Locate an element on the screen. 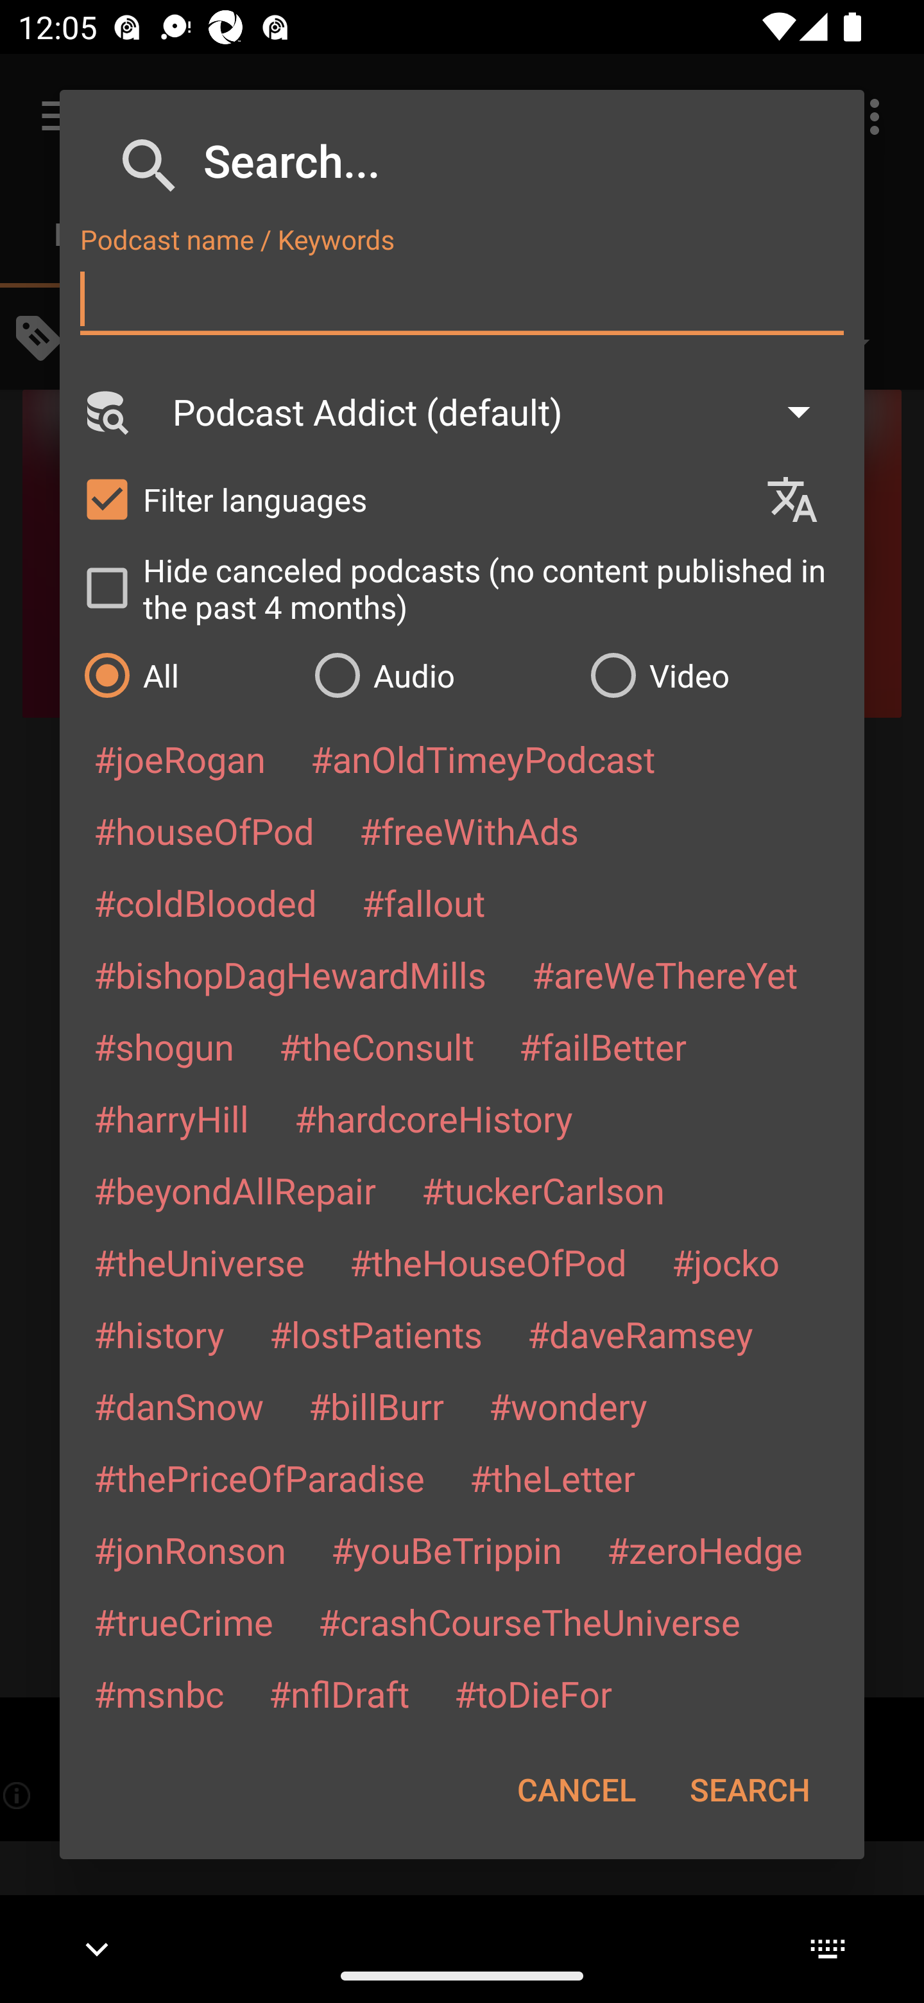 The height and width of the screenshot is (2003, 924). #jonRonson is located at coordinates (190, 1550).